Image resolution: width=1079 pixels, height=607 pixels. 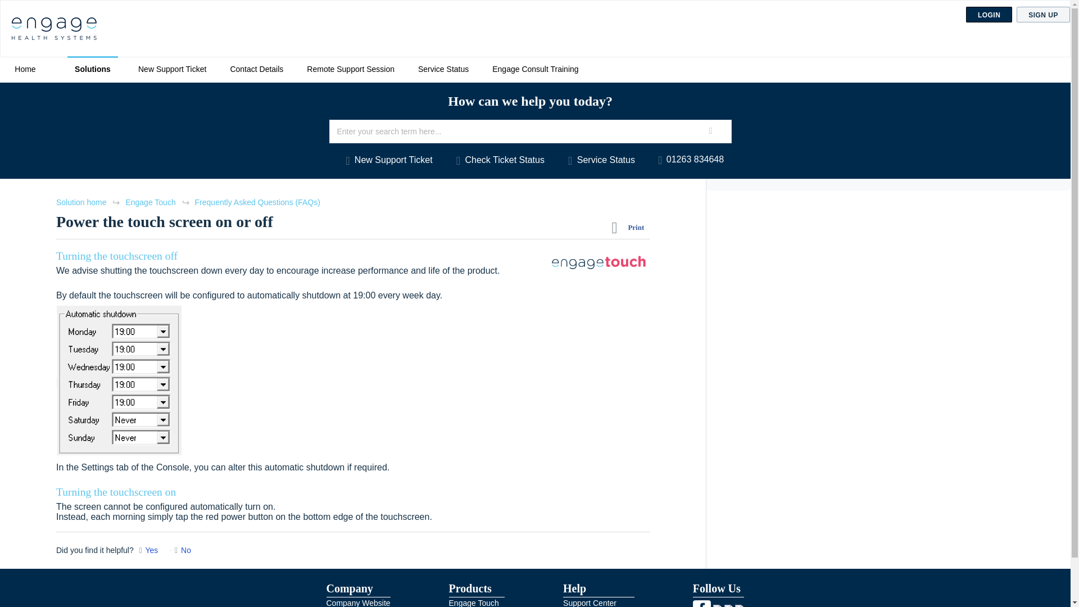 What do you see at coordinates (357, 603) in the screenshot?
I see `Company Website` at bounding box center [357, 603].